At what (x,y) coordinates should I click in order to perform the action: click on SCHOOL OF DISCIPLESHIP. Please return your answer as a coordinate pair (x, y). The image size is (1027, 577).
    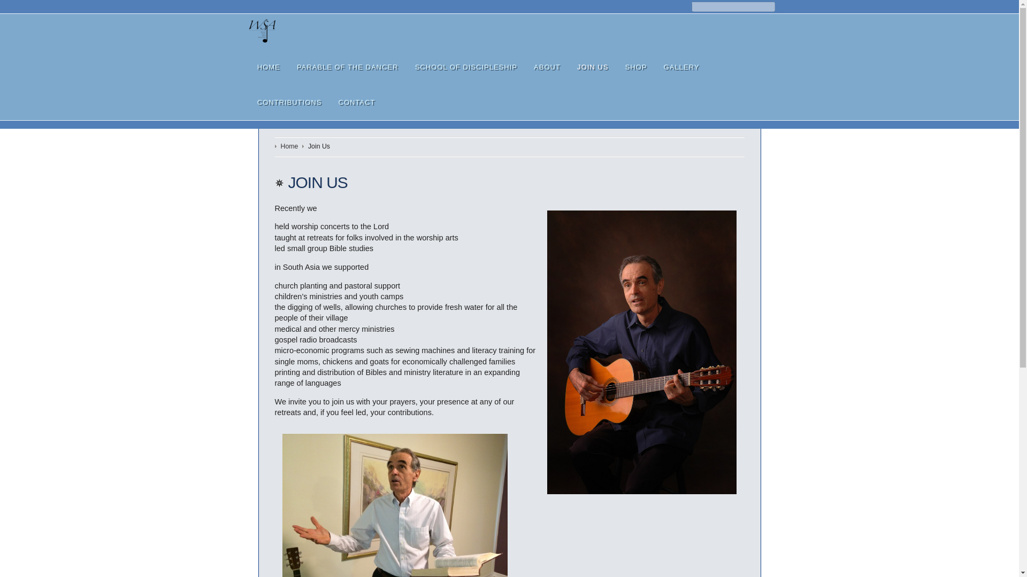
    Looking at the image, I should click on (466, 67).